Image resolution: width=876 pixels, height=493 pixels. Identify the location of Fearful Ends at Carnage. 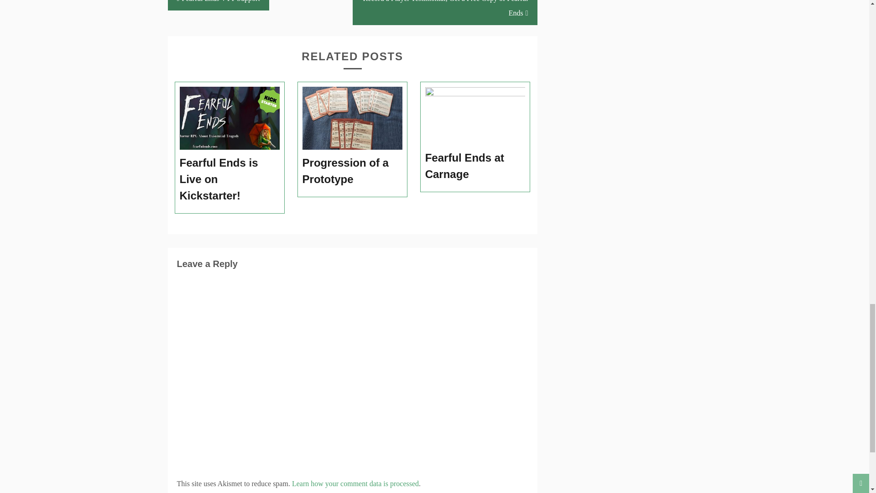
(475, 166).